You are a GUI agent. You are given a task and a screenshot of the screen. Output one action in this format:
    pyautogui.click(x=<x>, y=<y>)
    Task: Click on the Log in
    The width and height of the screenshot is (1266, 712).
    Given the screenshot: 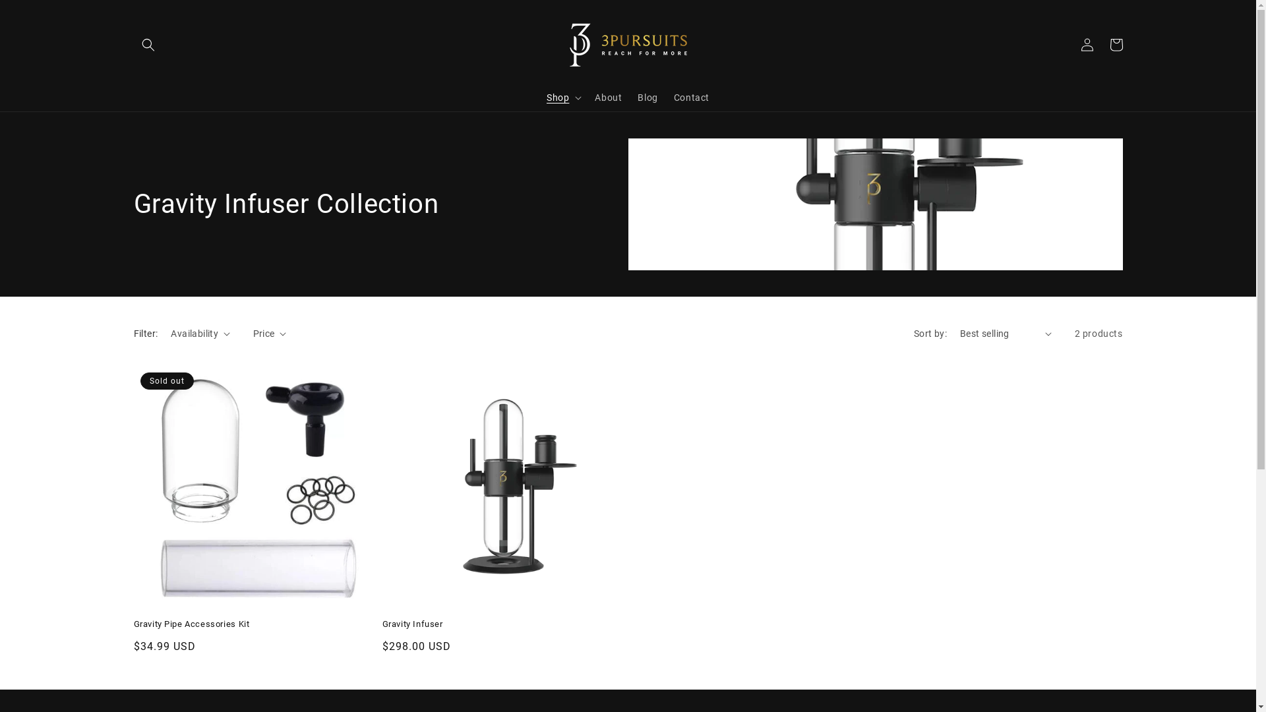 What is the action you would take?
    pyautogui.click(x=1087, y=45)
    